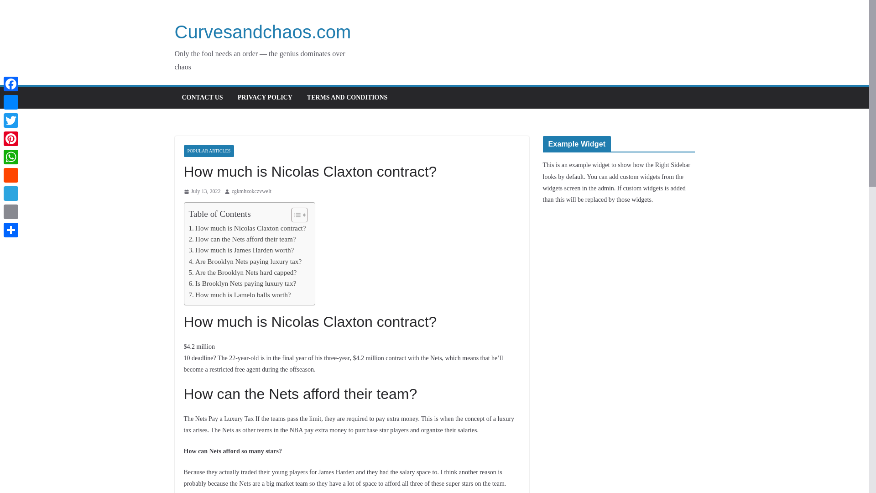  Describe the element at coordinates (243, 273) in the screenshot. I see `Are the Brooklyn Nets hard capped?` at that location.